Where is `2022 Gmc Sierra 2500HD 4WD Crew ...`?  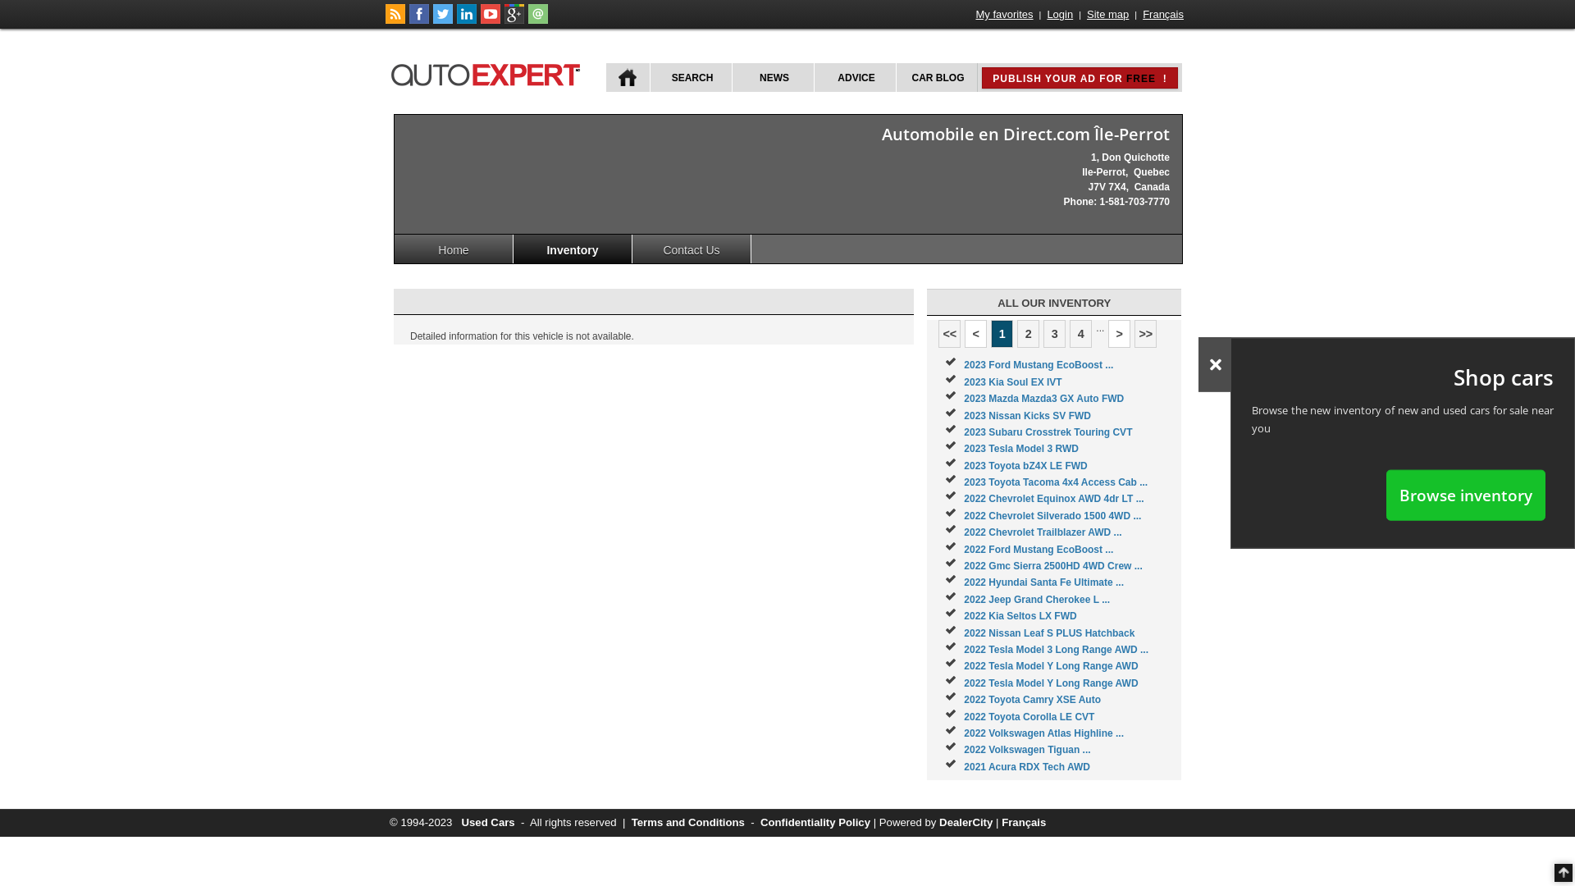
2022 Gmc Sierra 2500HD 4WD Crew ... is located at coordinates (1053, 566).